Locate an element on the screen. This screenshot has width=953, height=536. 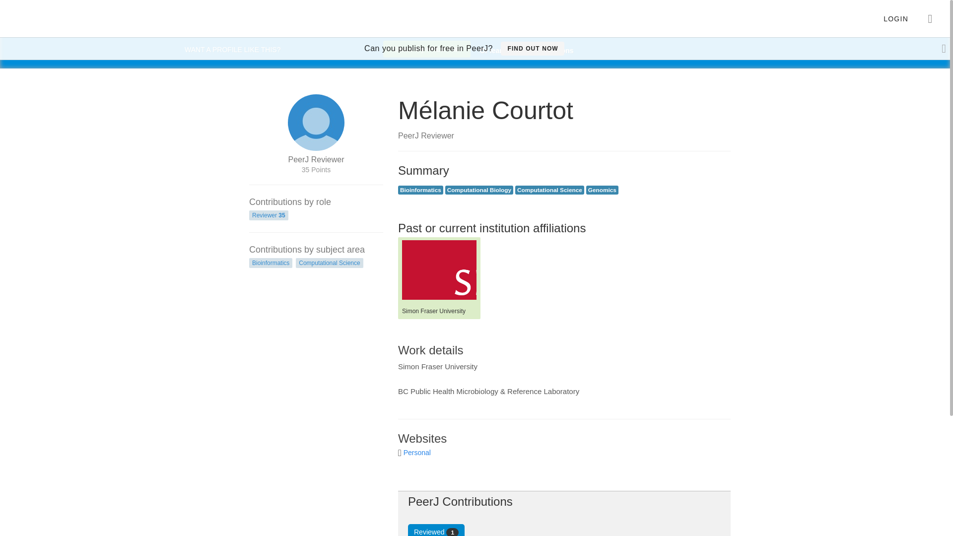
Bioinformatics is located at coordinates (271, 263).